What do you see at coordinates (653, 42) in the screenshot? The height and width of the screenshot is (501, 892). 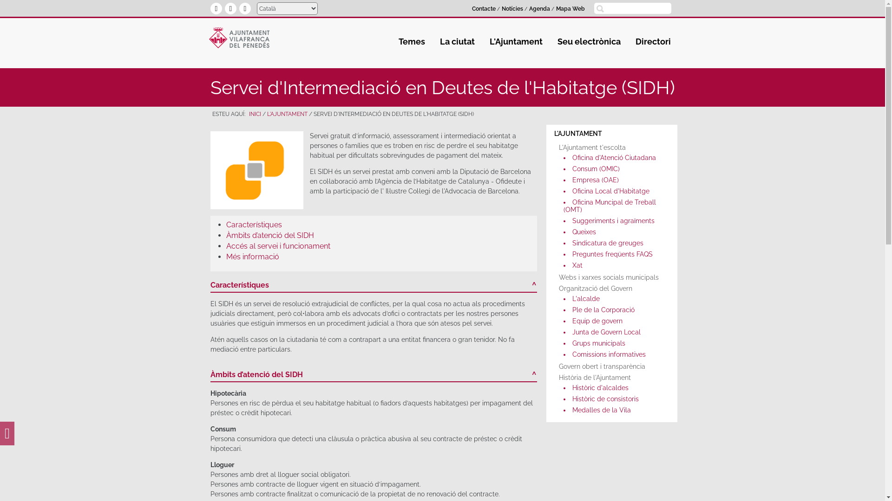 I see `Directori` at bounding box center [653, 42].